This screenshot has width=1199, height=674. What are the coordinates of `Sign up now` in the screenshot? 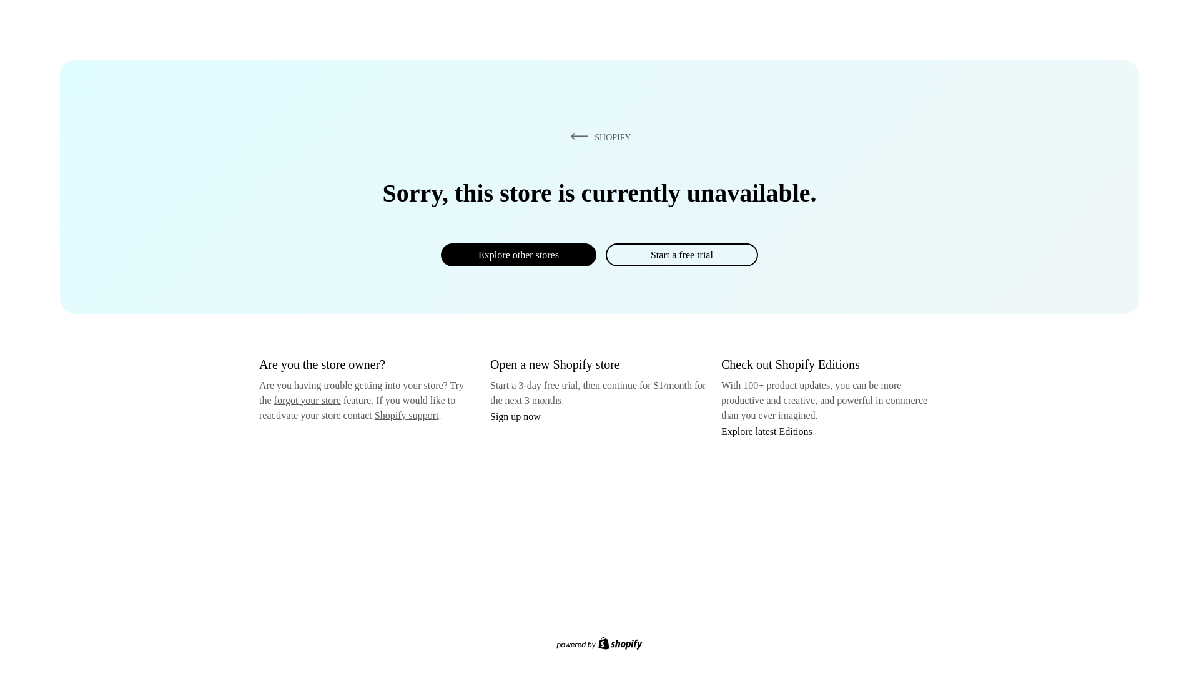 It's located at (515, 416).